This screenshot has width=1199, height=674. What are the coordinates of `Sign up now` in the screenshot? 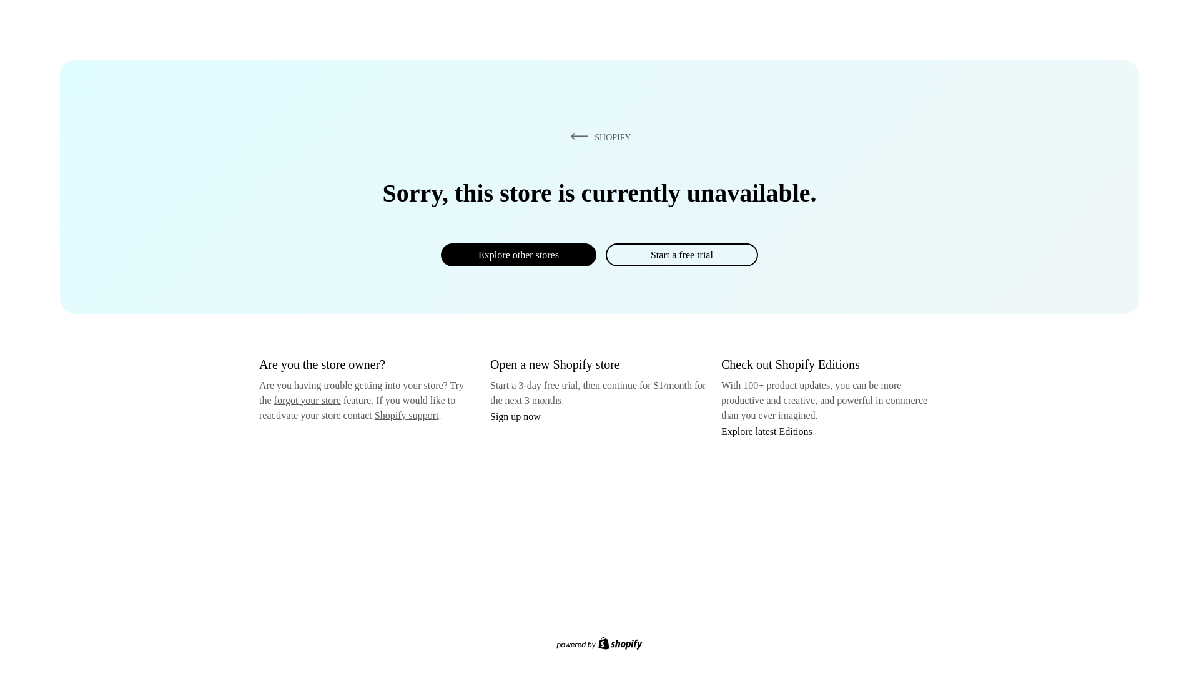 It's located at (515, 416).